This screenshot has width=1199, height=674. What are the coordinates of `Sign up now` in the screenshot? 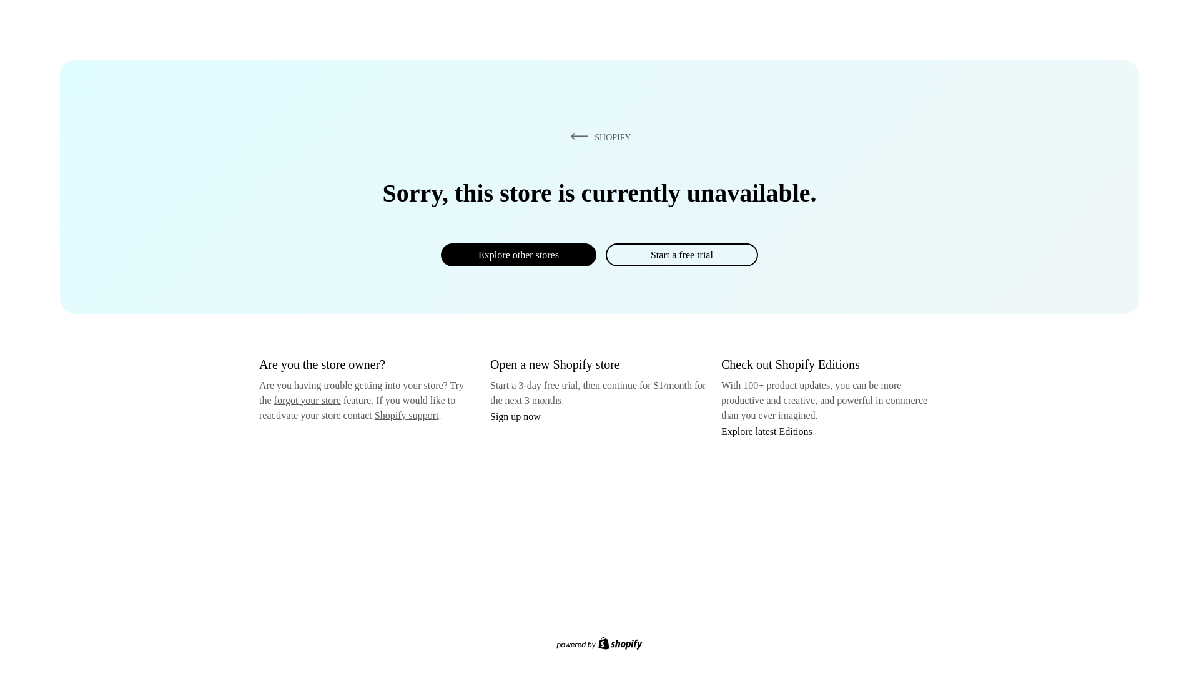 It's located at (515, 416).